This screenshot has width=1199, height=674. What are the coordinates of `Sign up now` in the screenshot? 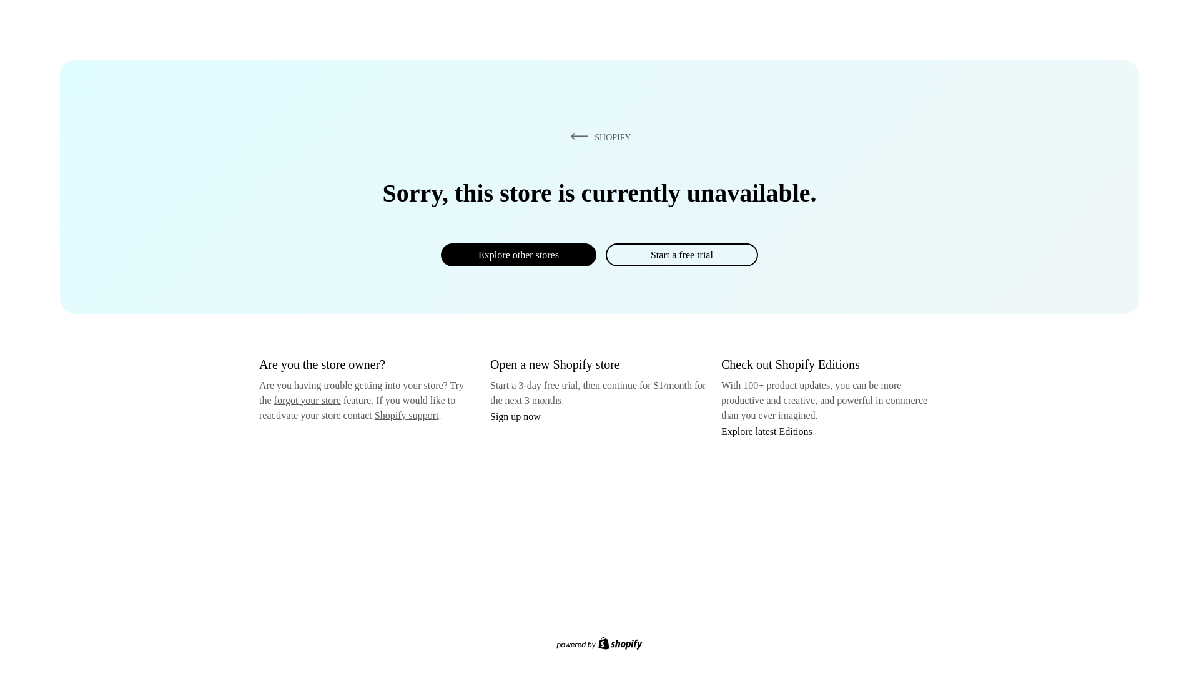 It's located at (515, 416).